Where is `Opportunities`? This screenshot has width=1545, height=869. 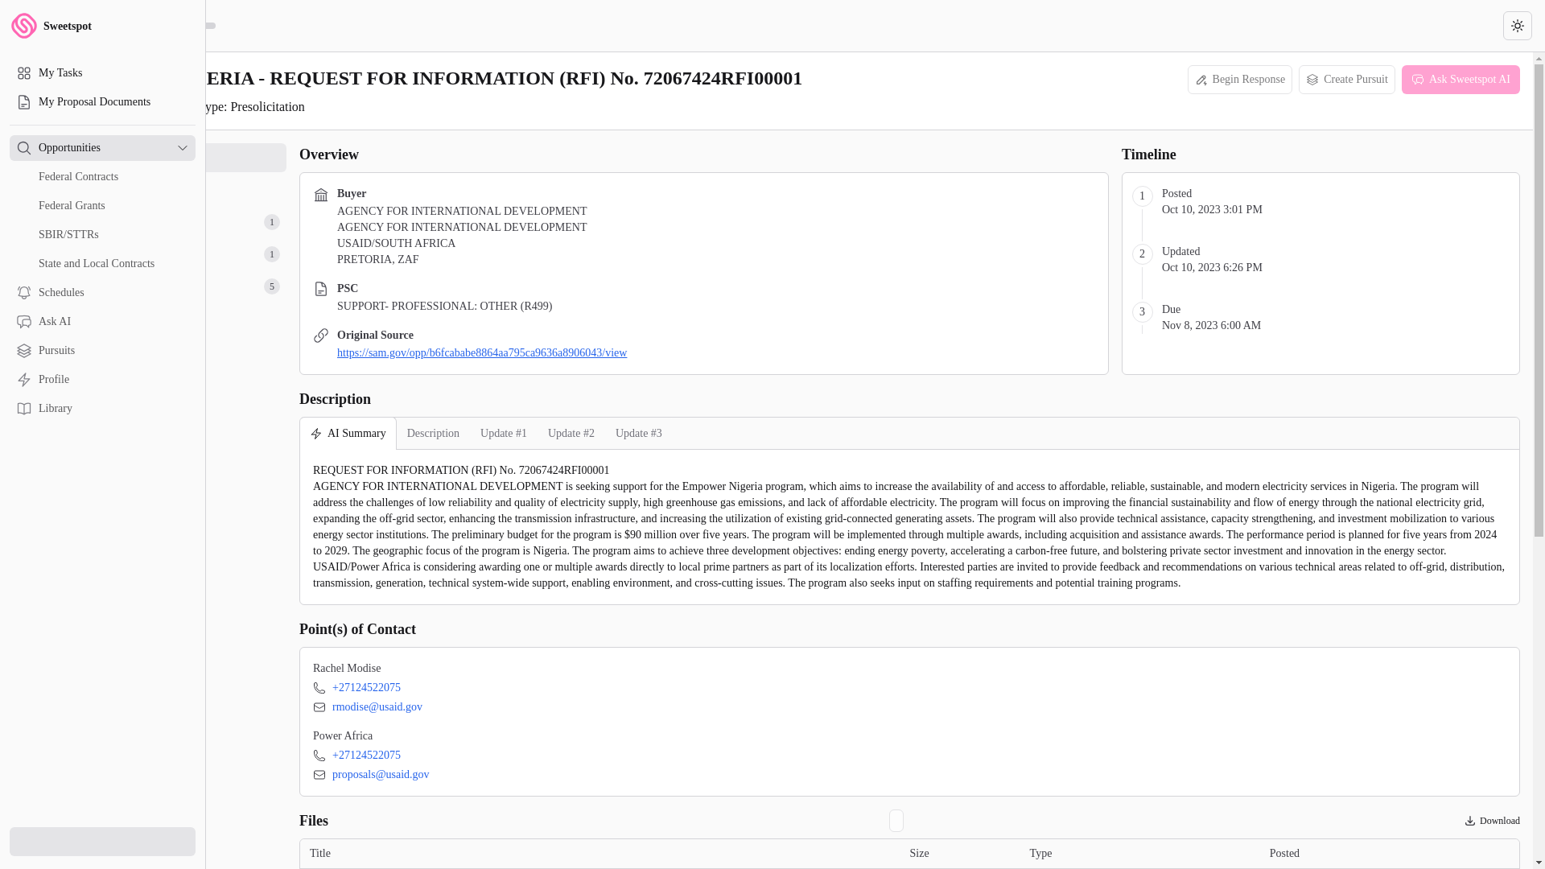
Opportunities is located at coordinates (103, 26).